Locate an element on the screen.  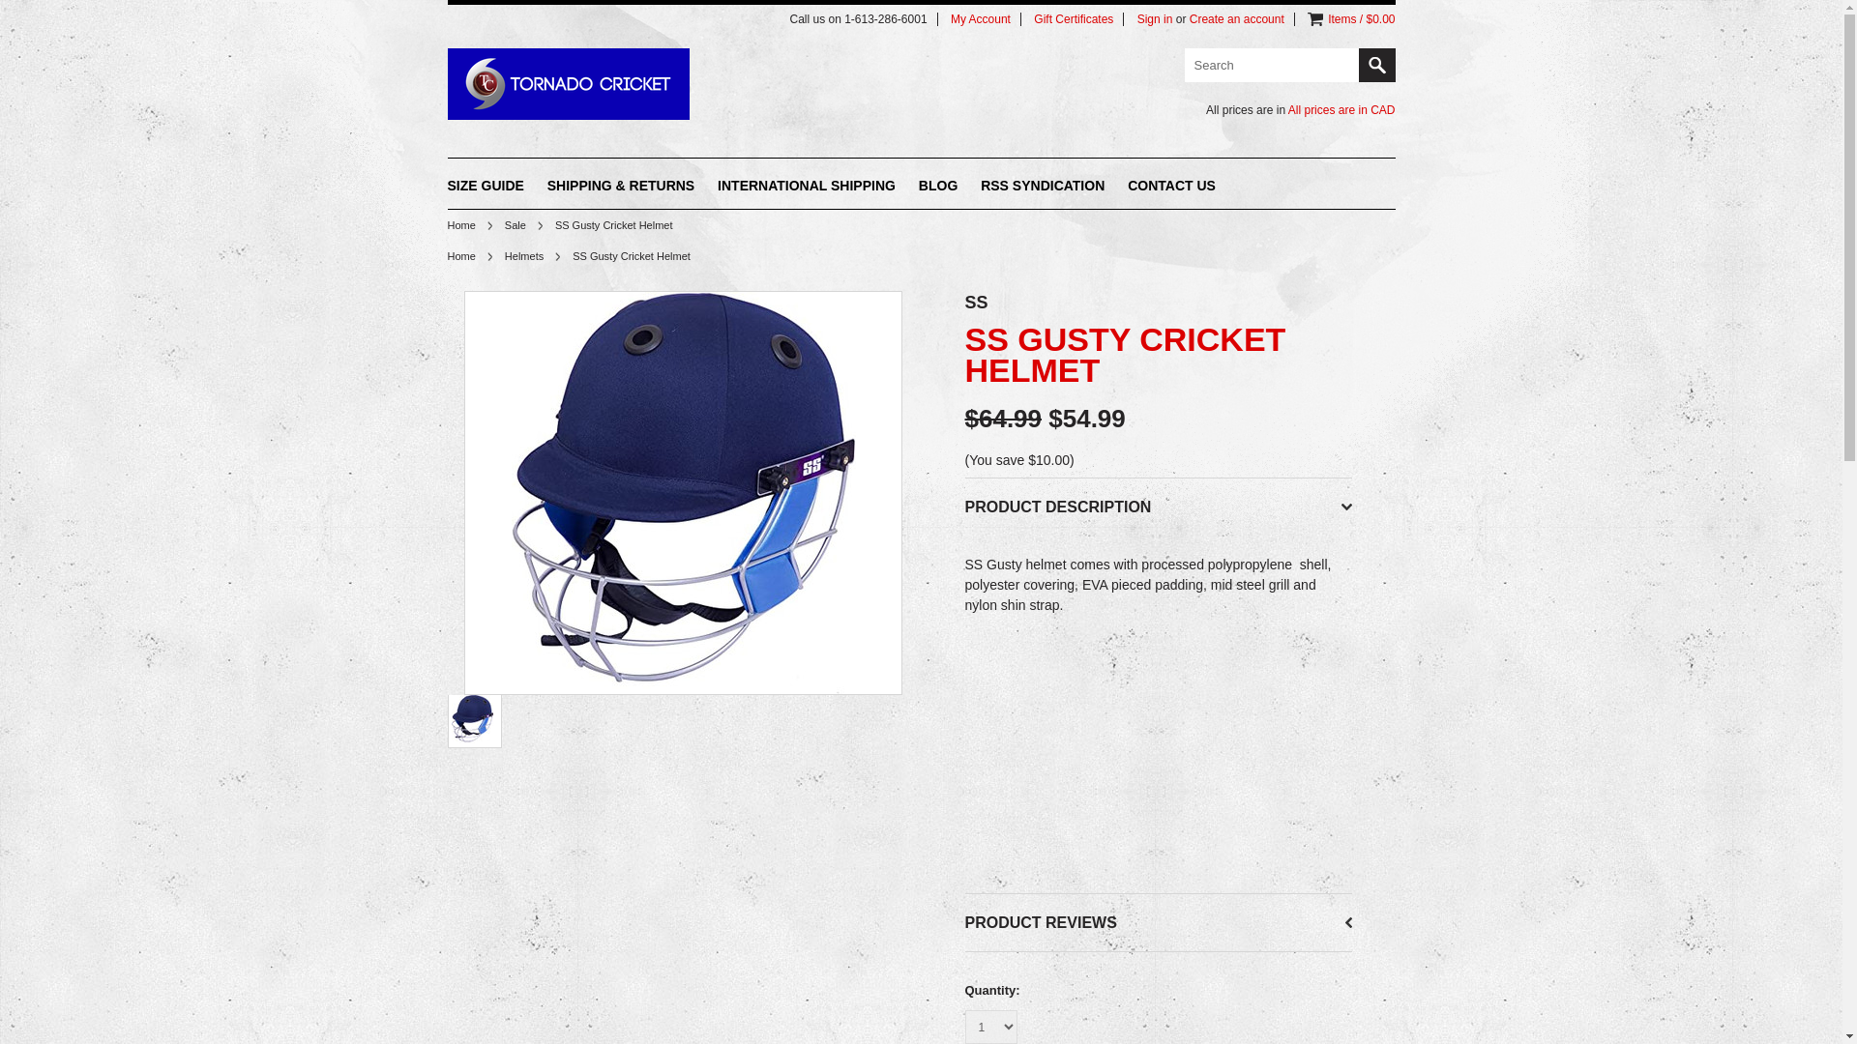
Gift Certificates is located at coordinates (1074, 19).